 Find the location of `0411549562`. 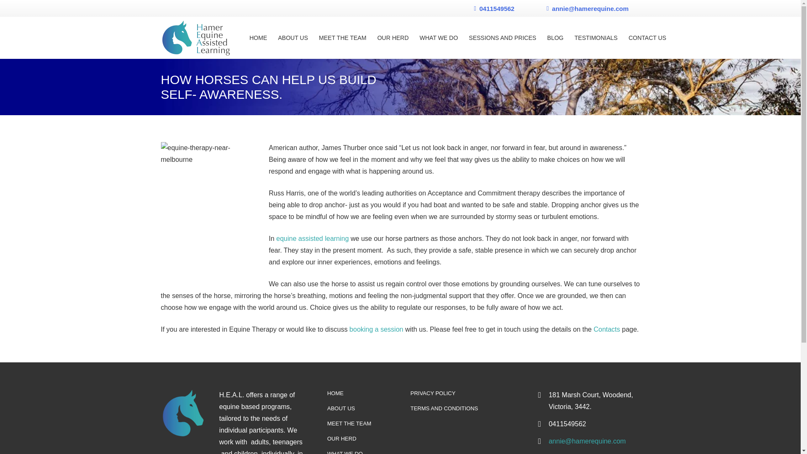

0411549562 is located at coordinates (494, 8).